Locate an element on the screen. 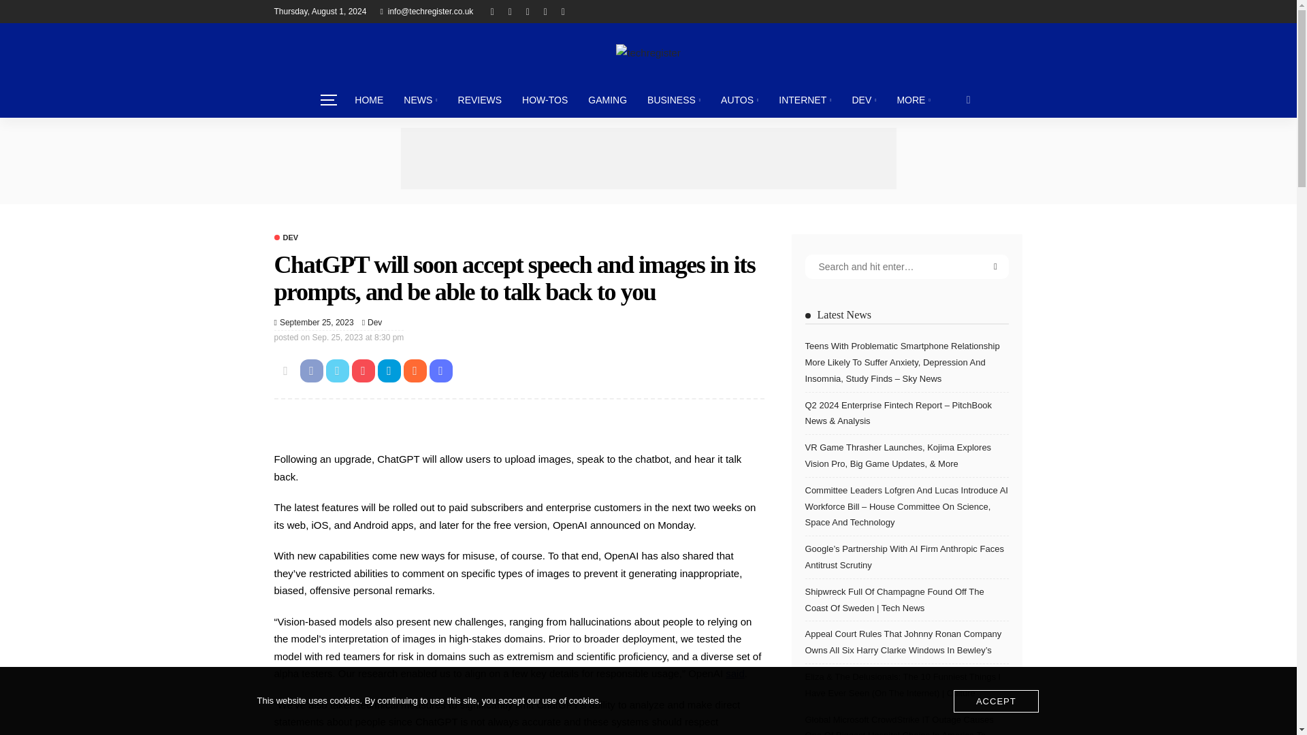 This screenshot has height=735, width=1307. Techregister is located at coordinates (647, 52).